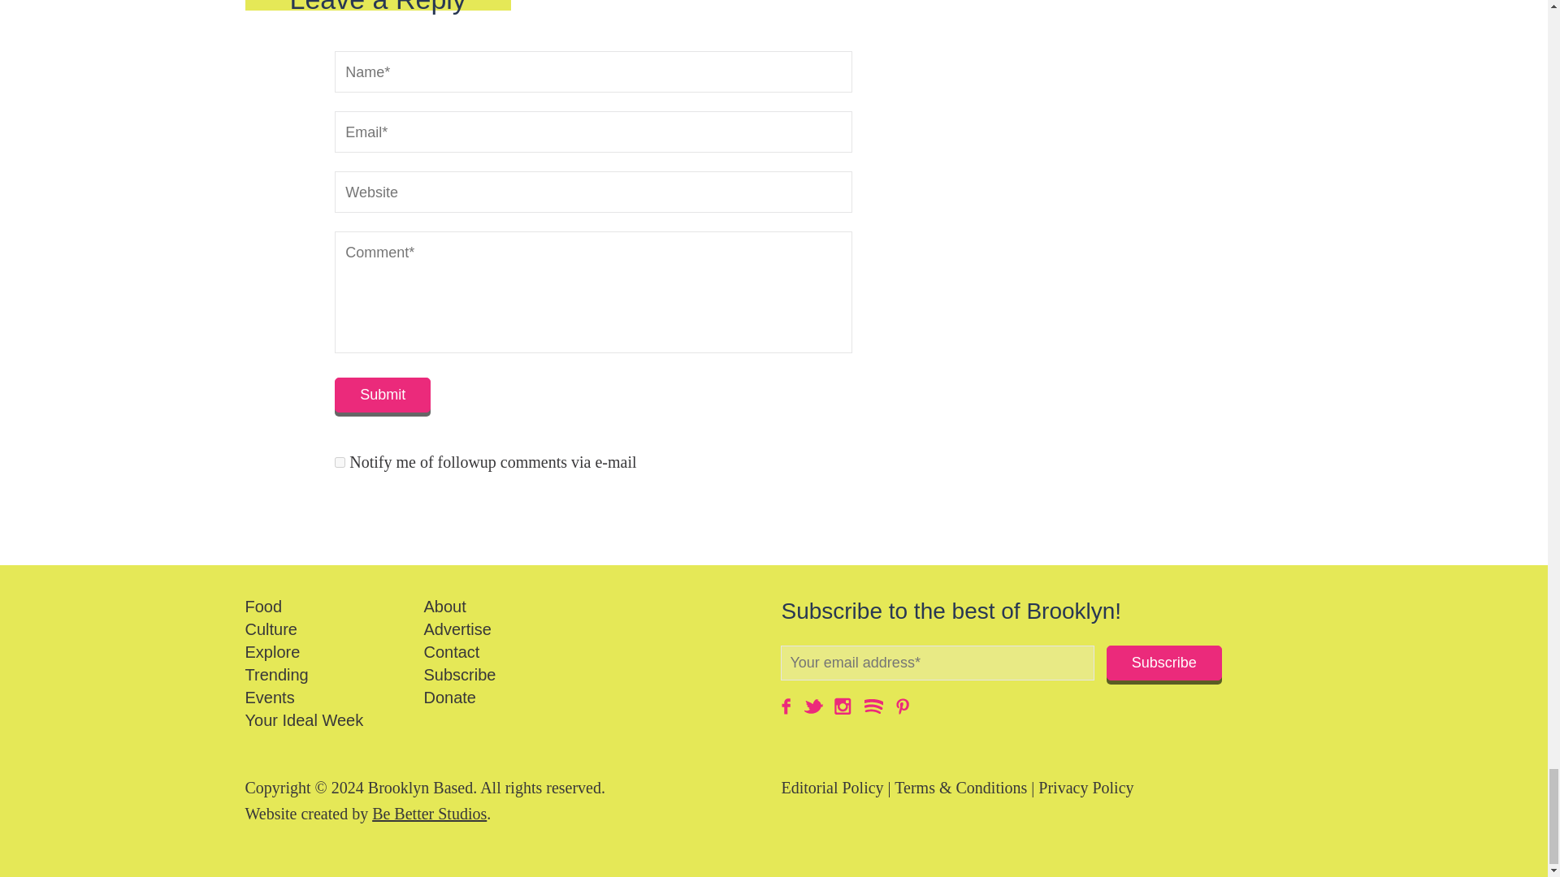 Image resolution: width=1560 pixels, height=877 pixels. Describe the element at coordinates (814, 705) in the screenshot. I see `Follow Brooklyn Based on Twitter` at that location.